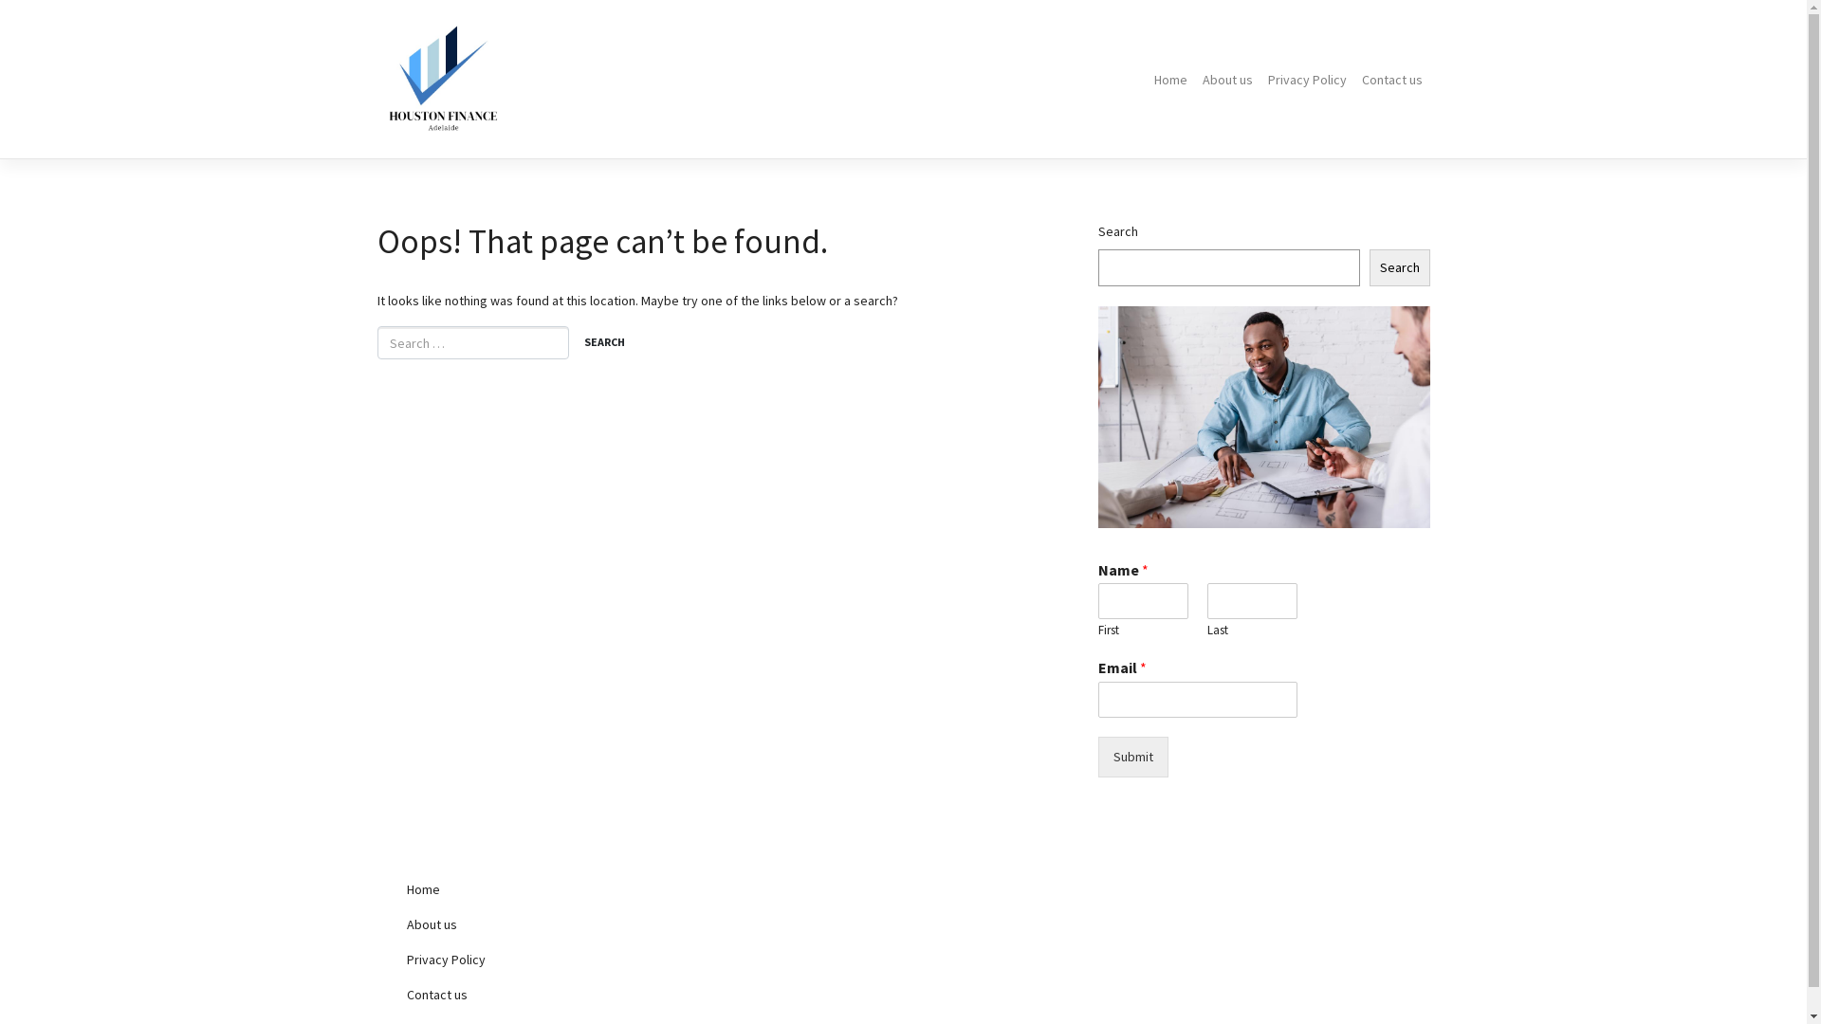  I want to click on Search, so click(603, 344).